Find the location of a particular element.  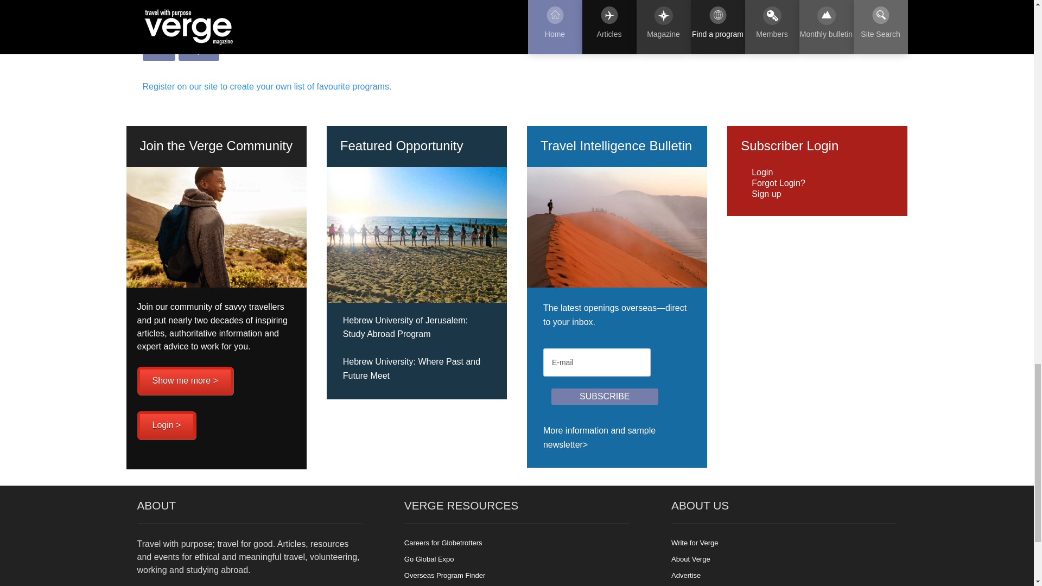

Login" is located at coordinates (166, 425).